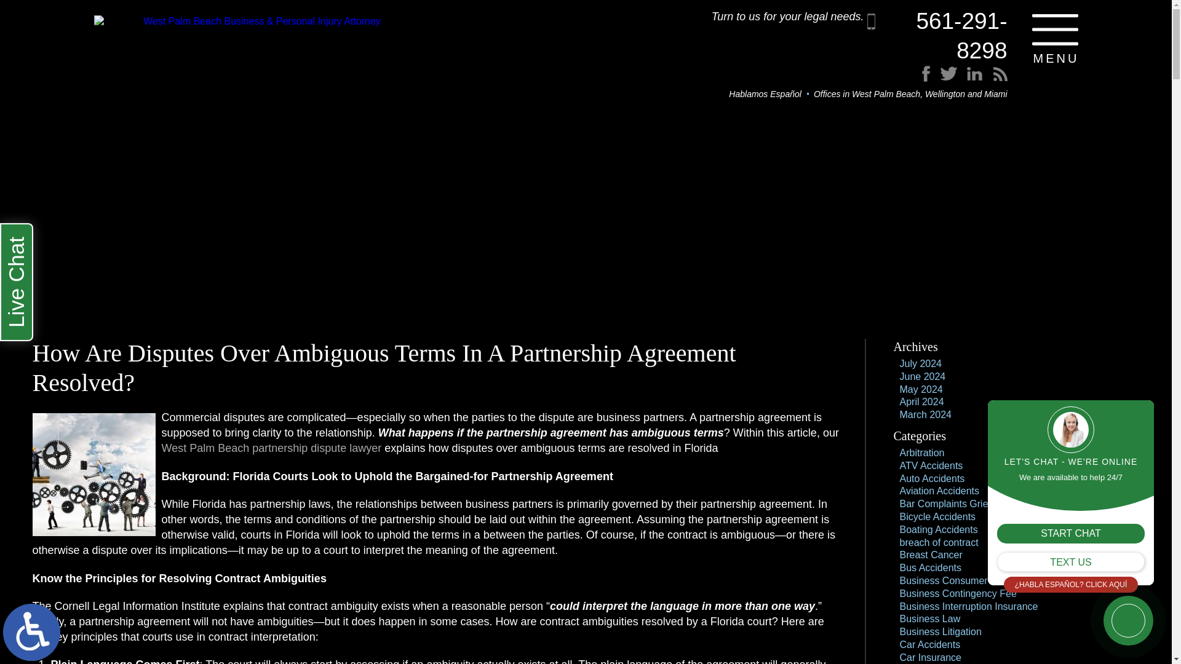 The width and height of the screenshot is (1181, 664). I want to click on Twitter, so click(960, 81).